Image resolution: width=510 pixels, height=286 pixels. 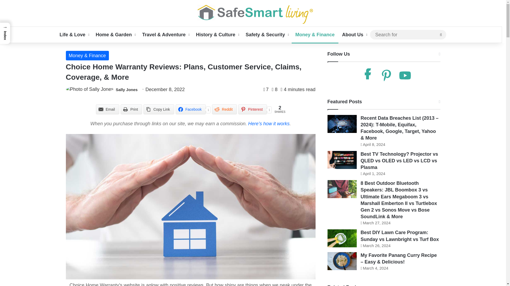 What do you see at coordinates (441, 35) in the screenshot?
I see `Search for` at bounding box center [441, 35].